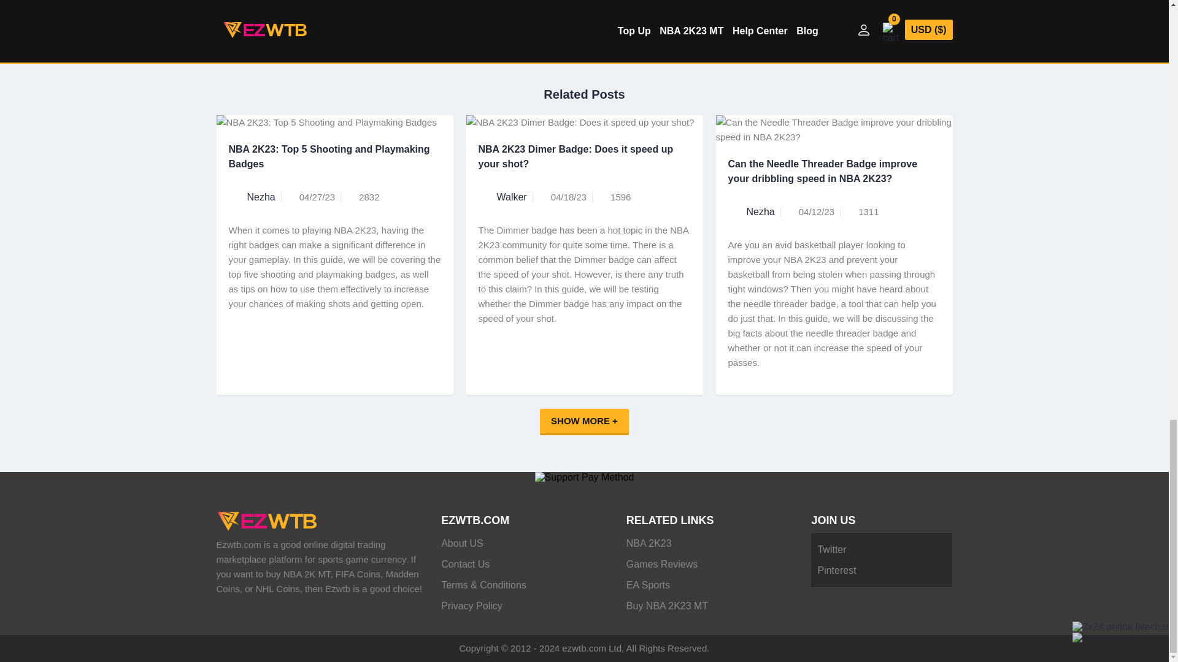 This screenshot has width=1178, height=662. What do you see at coordinates (584, 163) in the screenshot?
I see `NBA 2K23 Dimer Badge: Does it speed up your shot?` at bounding box center [584, 163].